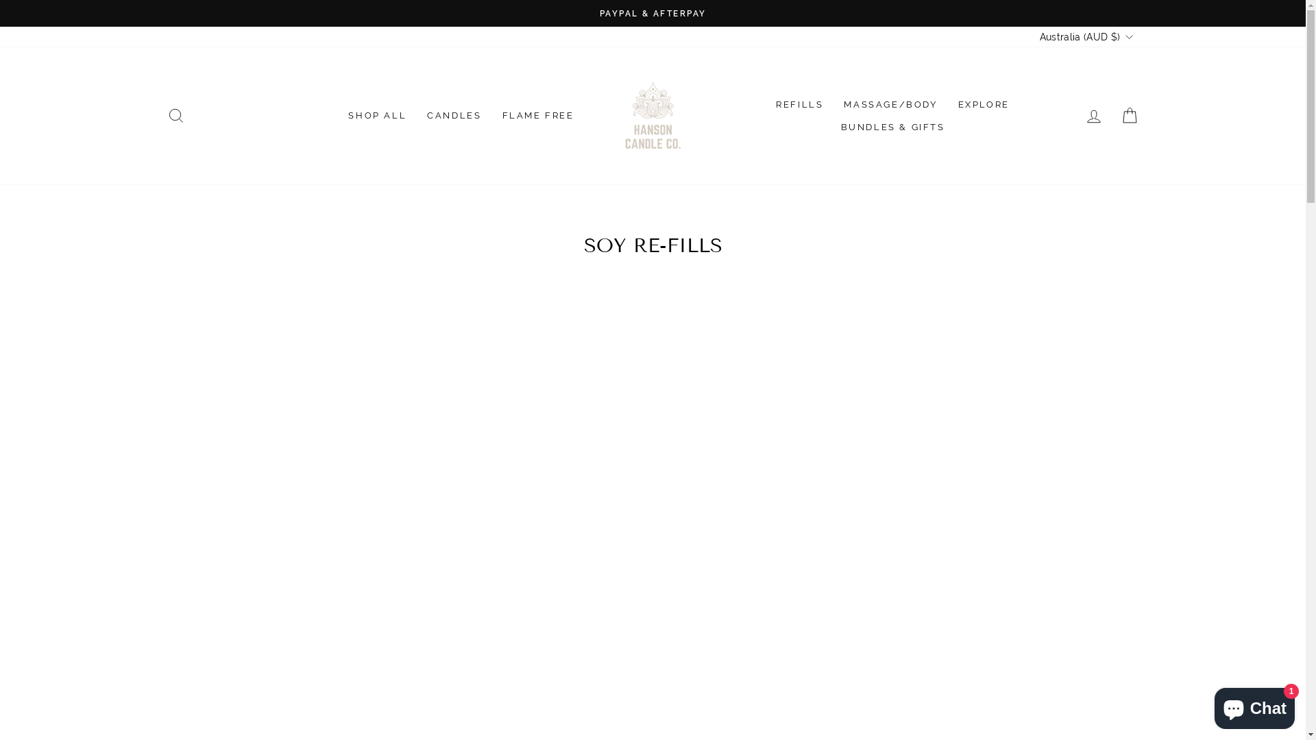 The width and height of the screenshot is (1316, 740). What do you see at coordinates (893, 127) in the screenshot?
I see `BUNDLES & GIFTS` at bounding box center [893, 127].